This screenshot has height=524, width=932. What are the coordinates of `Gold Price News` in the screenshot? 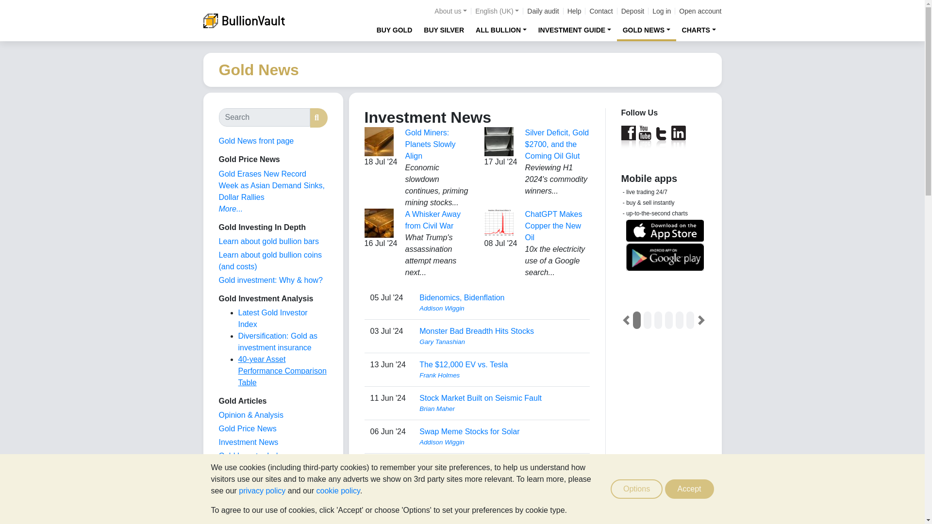 It's located at (247, 428).